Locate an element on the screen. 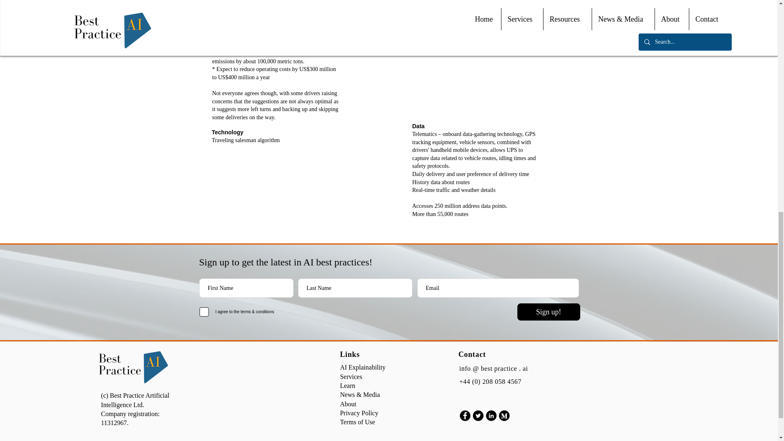 The image size is (784, 441). Learn is located at coordinates (347, 385).